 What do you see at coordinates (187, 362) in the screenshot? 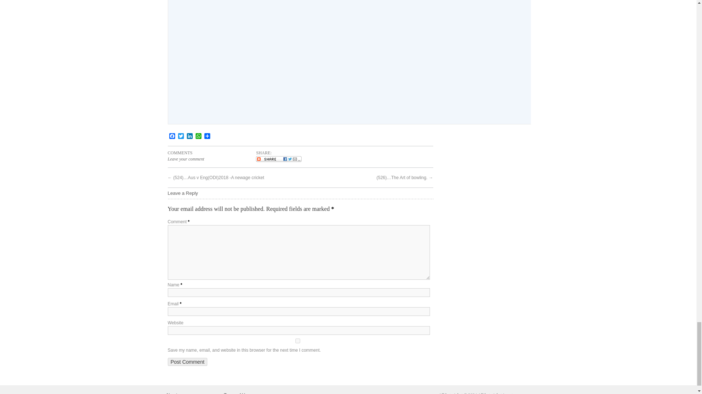
I see `Post Comment` at bounding box center [187, 362].